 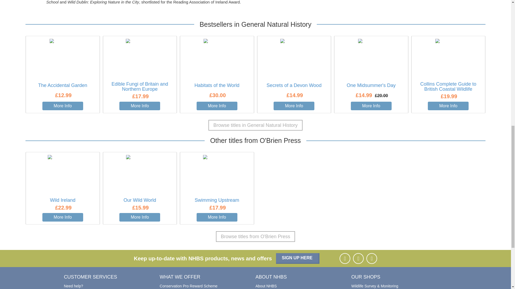 I want to click on Follow us on Instagram, so click(x=358, y=258).